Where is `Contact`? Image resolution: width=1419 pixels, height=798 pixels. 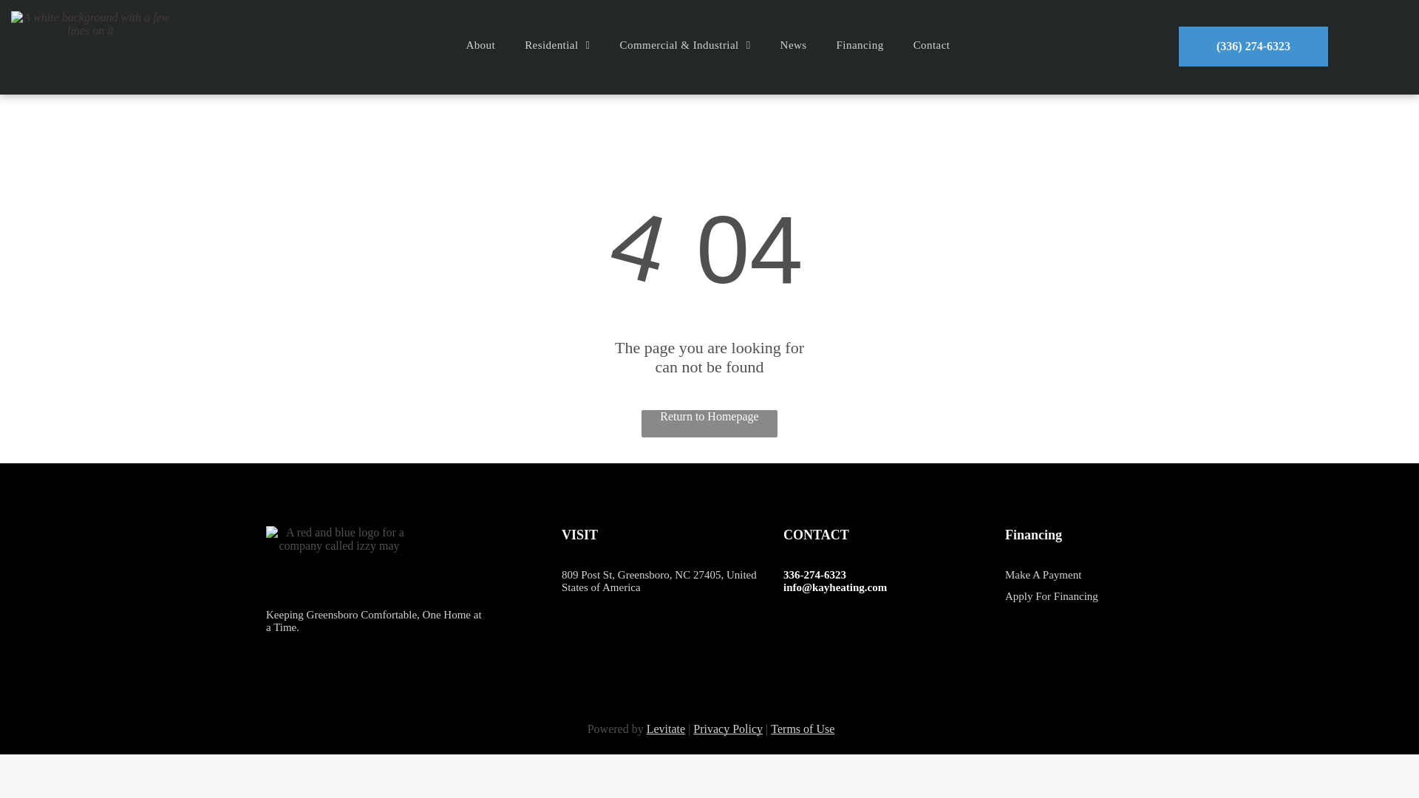
Contact is located at coordinates (931, 45).